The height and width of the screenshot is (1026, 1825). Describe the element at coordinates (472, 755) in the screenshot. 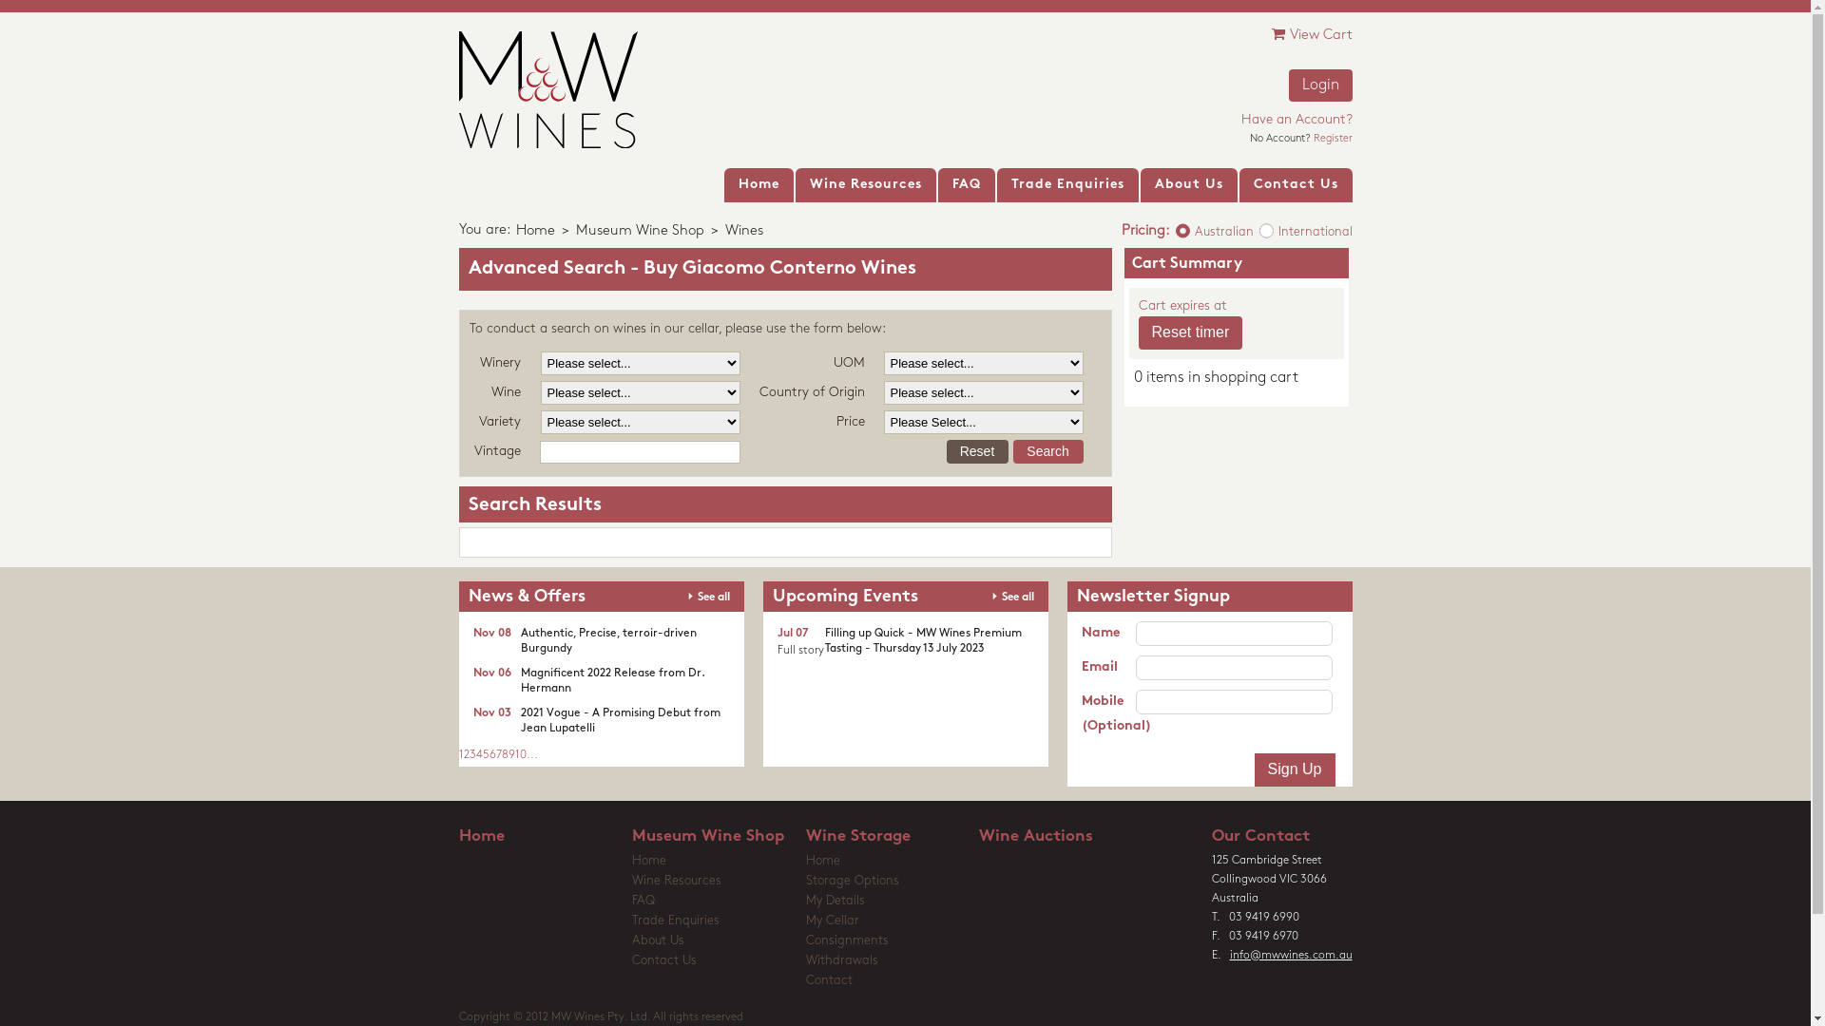

I see `3` at that location.